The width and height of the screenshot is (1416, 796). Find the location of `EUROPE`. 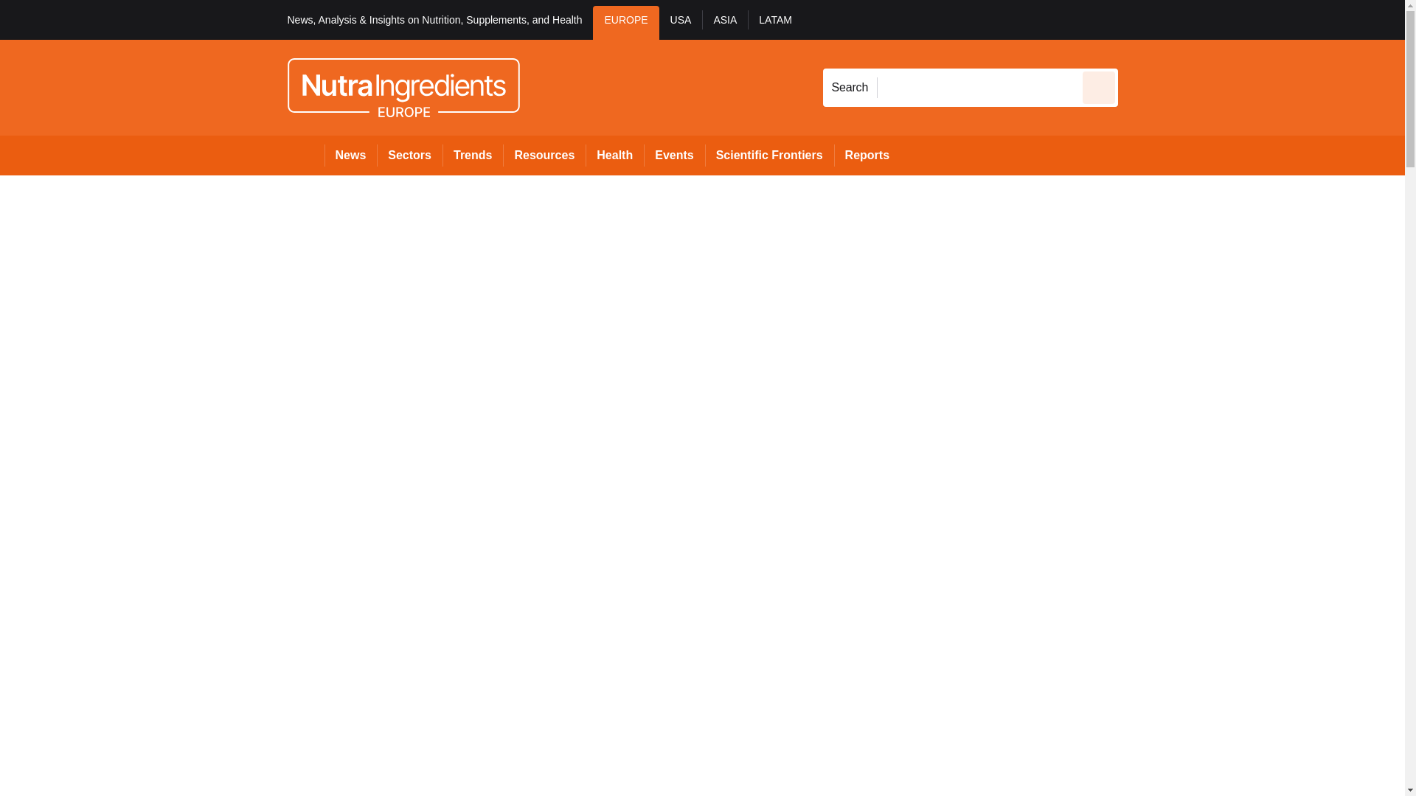

EUROPE is located at coordinates (625, 22).